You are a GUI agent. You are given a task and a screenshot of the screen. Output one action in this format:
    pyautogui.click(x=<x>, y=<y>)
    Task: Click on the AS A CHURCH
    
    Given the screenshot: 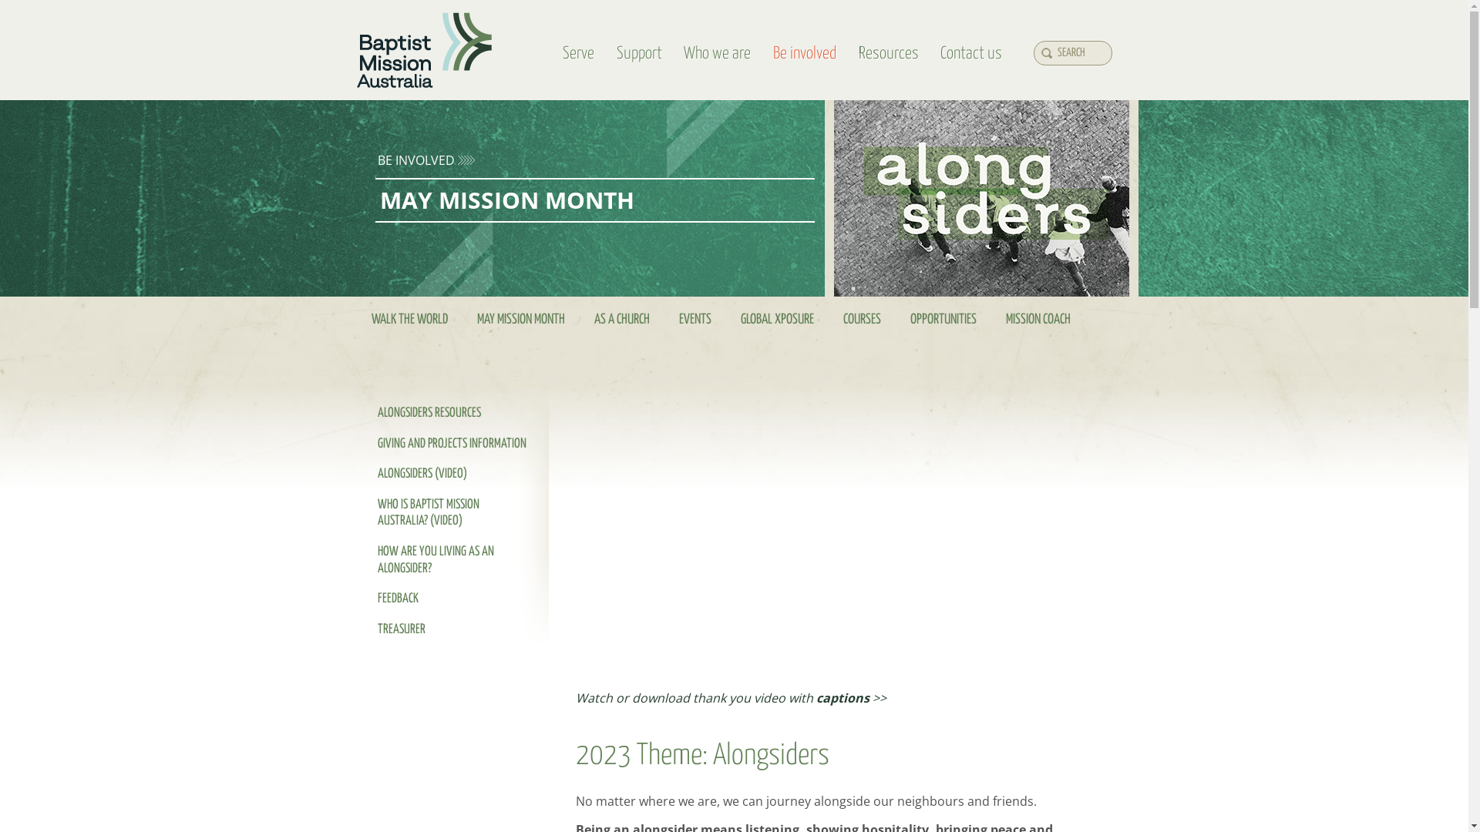 What is the action you would take?
    pyautogui.click(x=622, y=319)
    